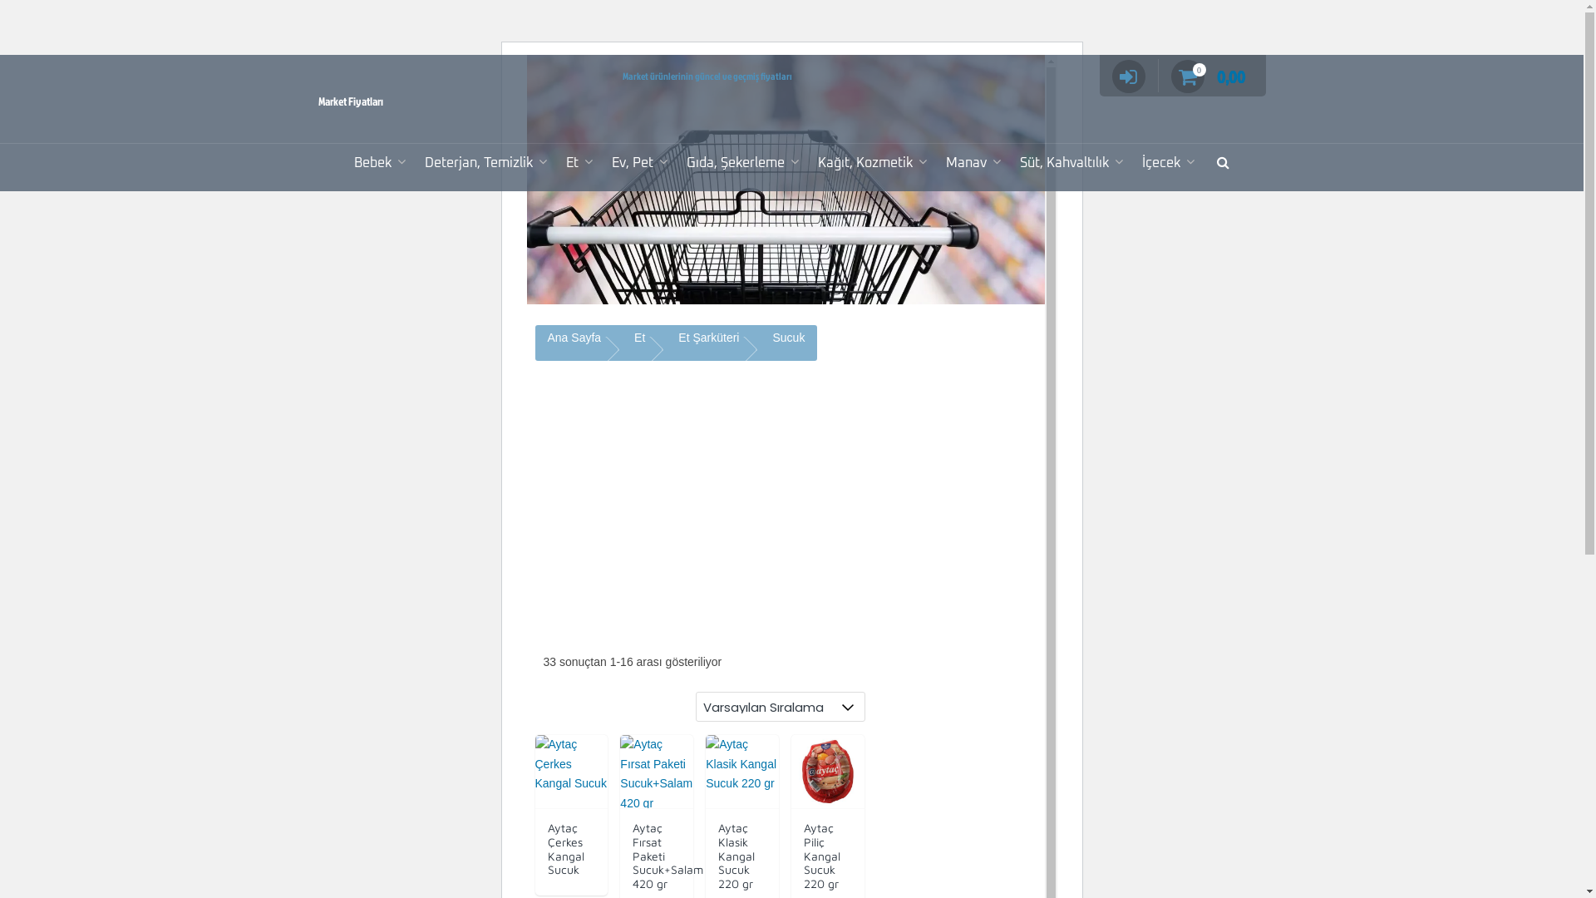  Describe the element at coordinates (637, 163) in the screenshot. I see `Ev, Pet` at that location.